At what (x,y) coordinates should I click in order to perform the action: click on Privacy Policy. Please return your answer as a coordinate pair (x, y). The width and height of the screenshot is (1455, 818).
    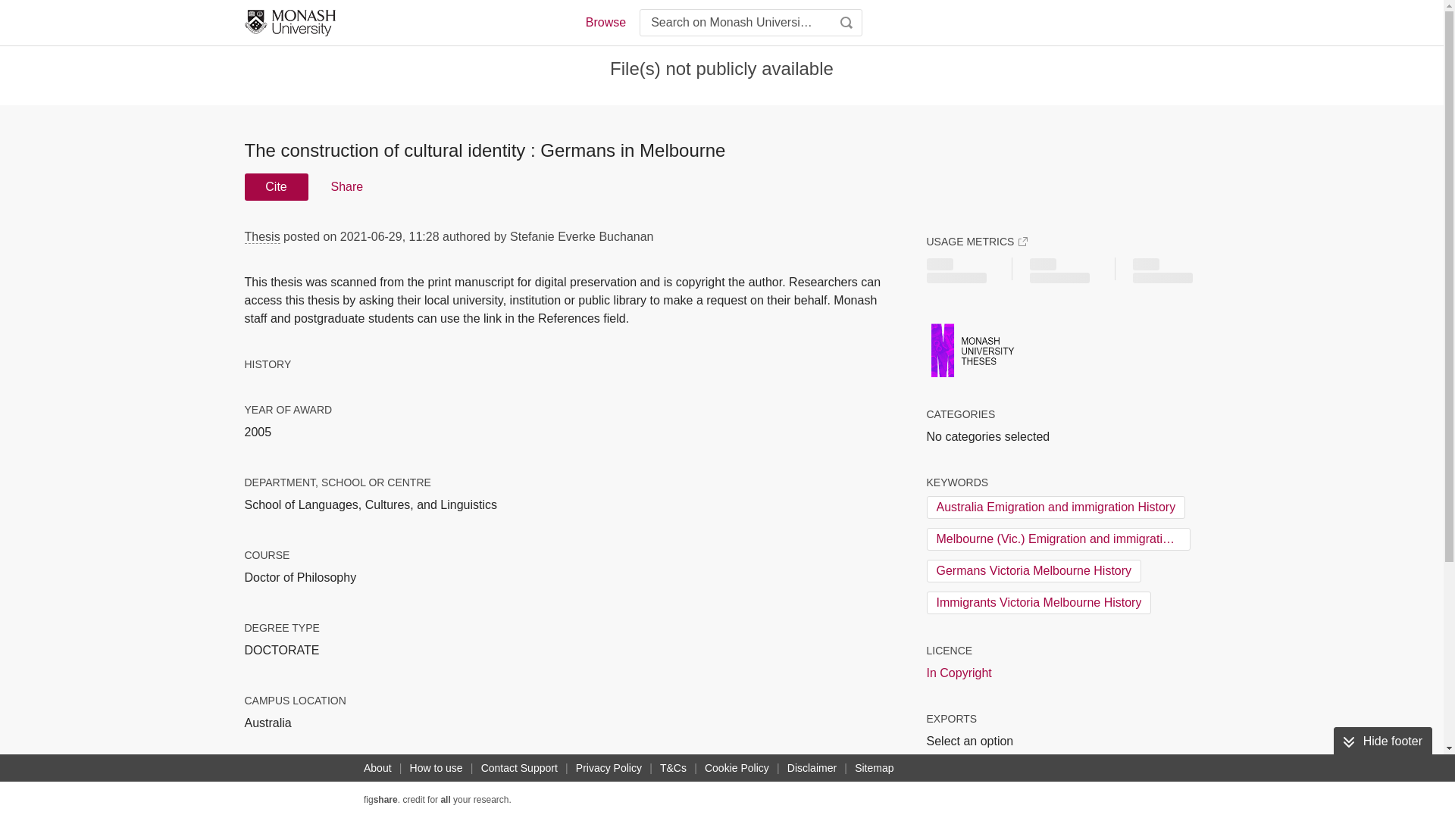
    Looking at the image, I should click on (609, 768).